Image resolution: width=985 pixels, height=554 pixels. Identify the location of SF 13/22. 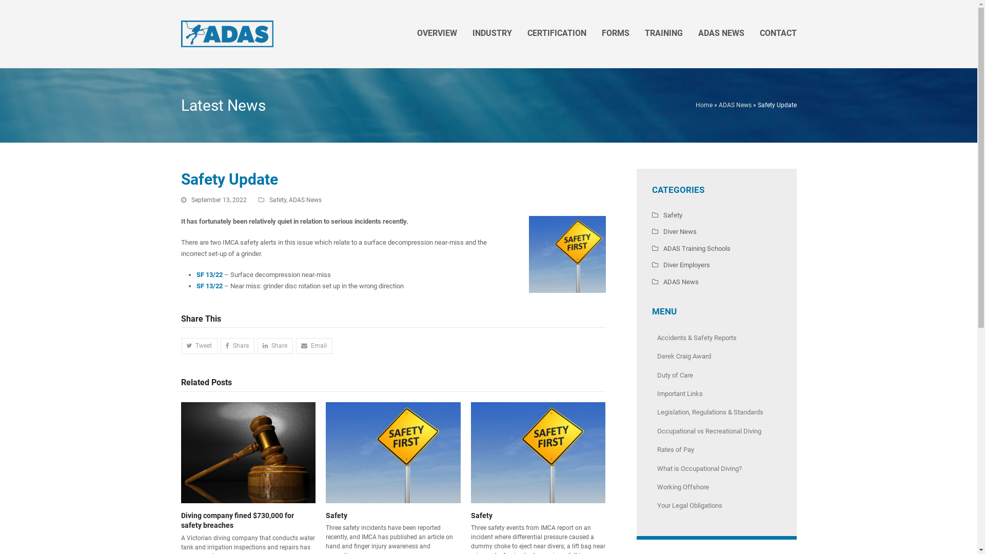
(210, 275).